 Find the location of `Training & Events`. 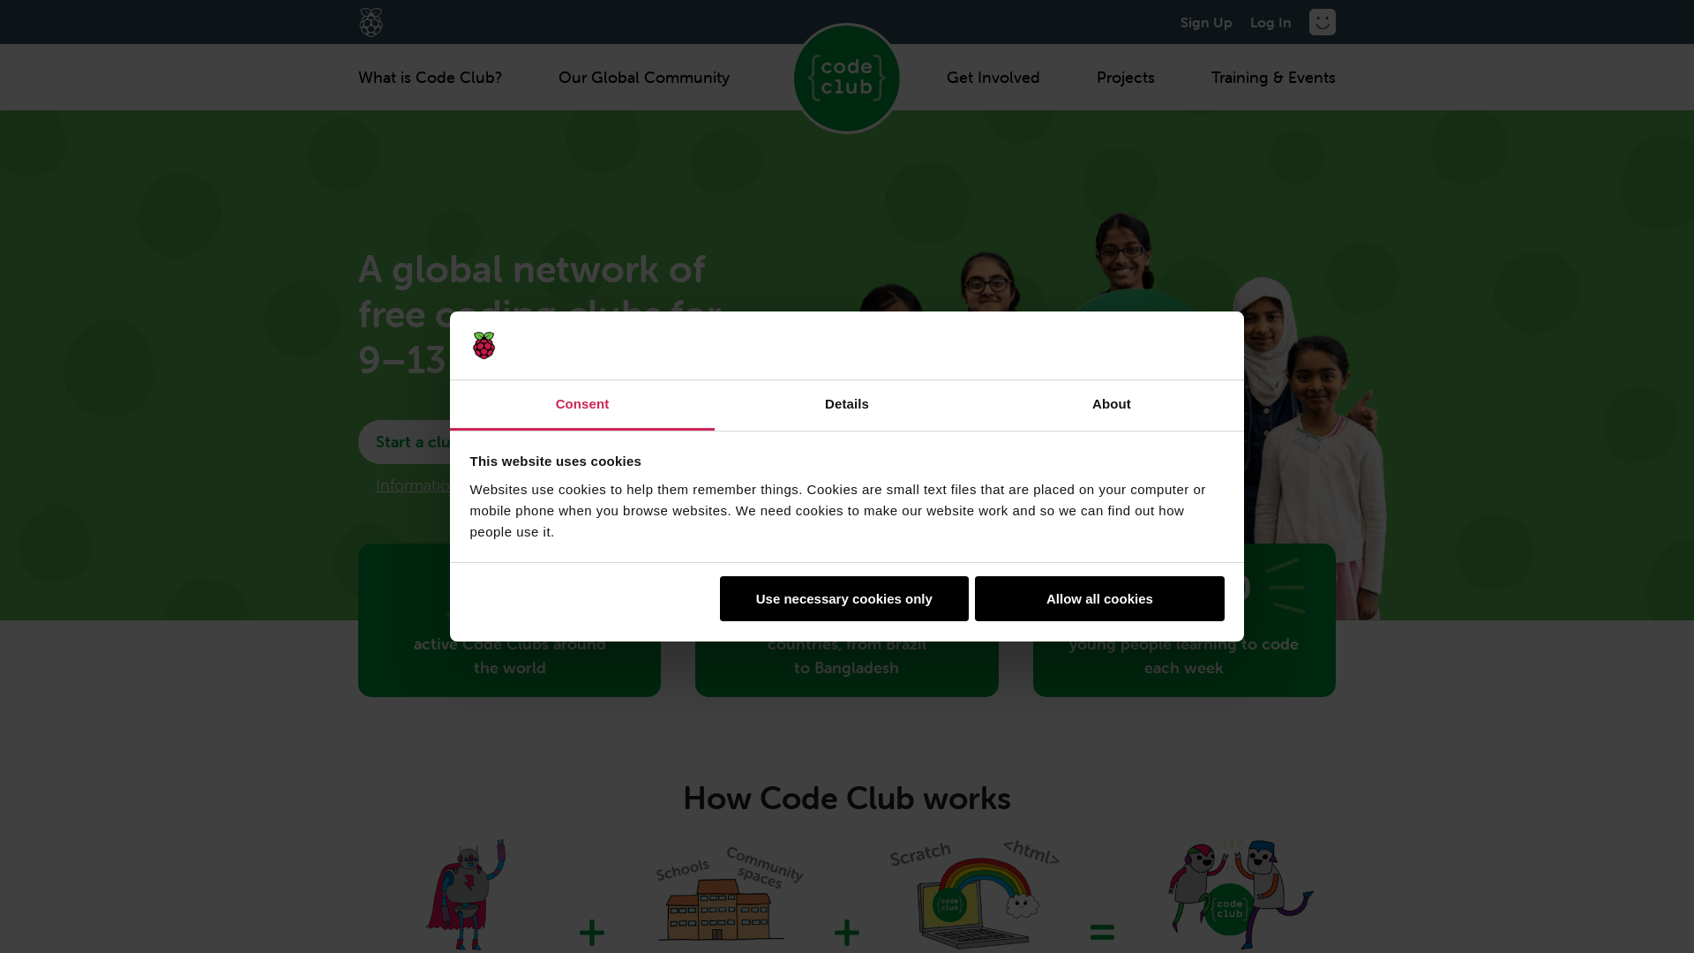

Training & Events is located at coordinates (1274, 78).